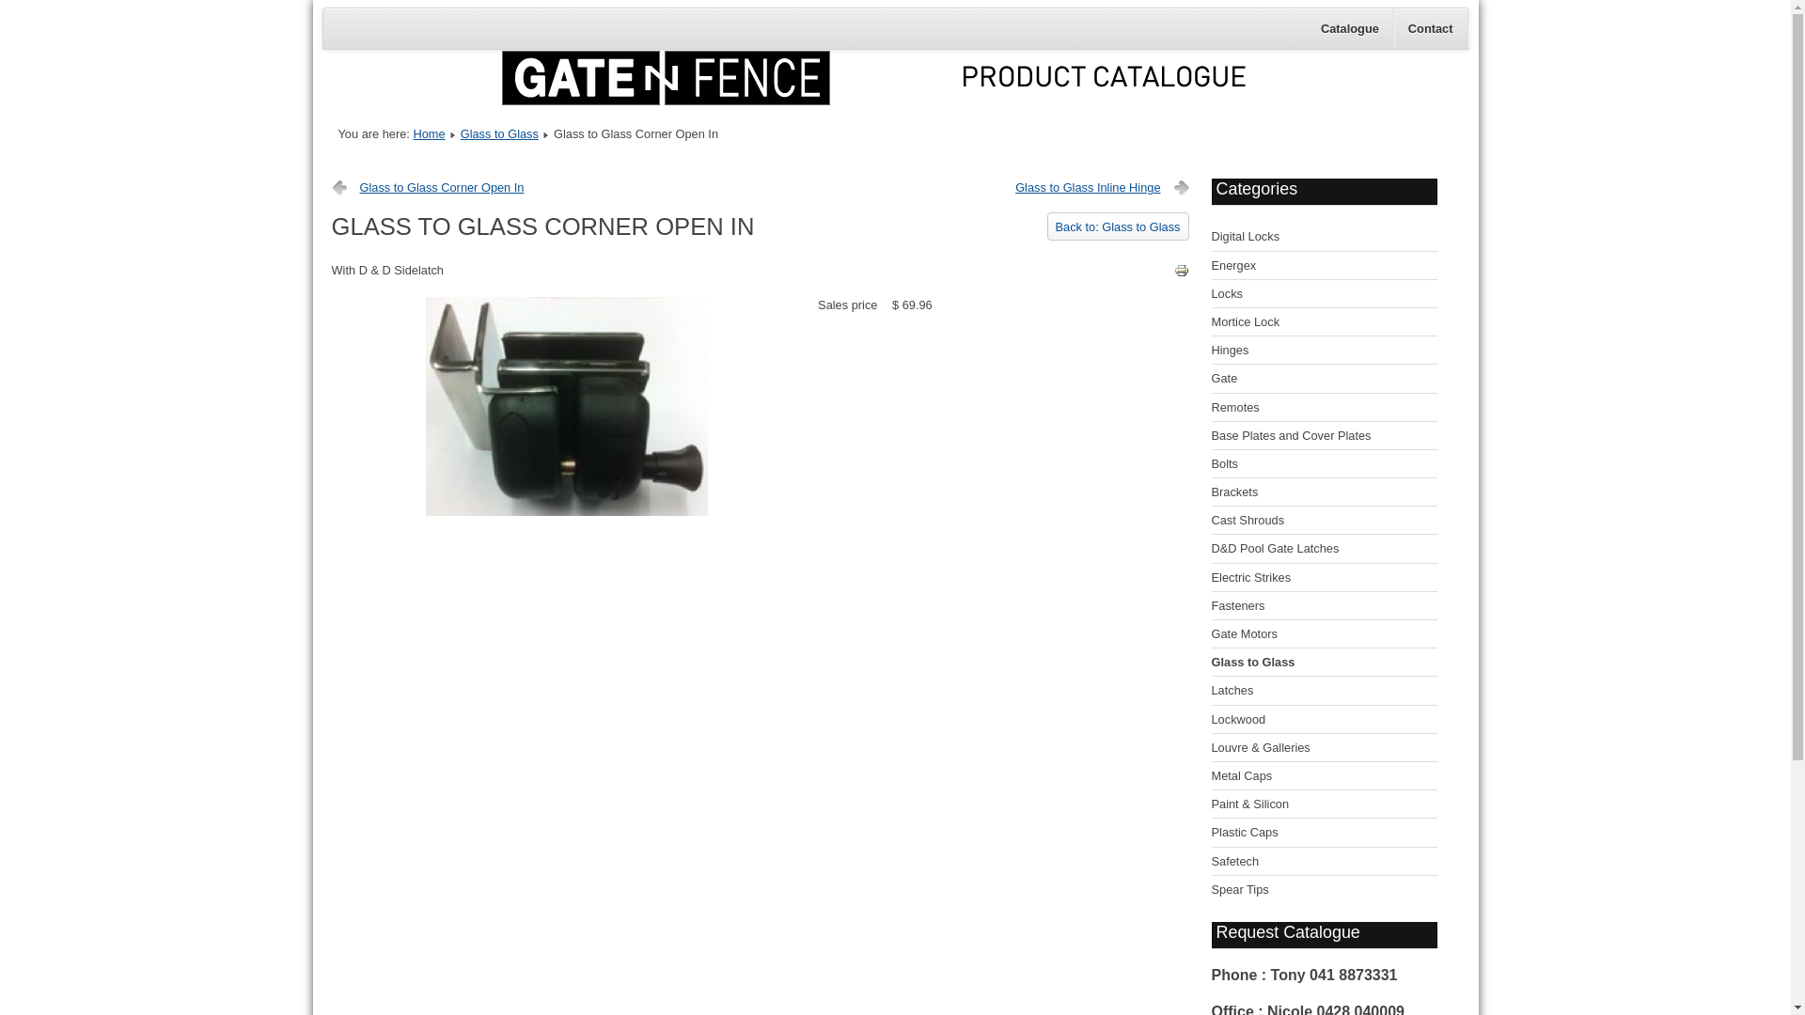  Describe the element at coordinates (1102, 188) in the screenshot. I see `Glass to Glass Inline Hinge` at that location.